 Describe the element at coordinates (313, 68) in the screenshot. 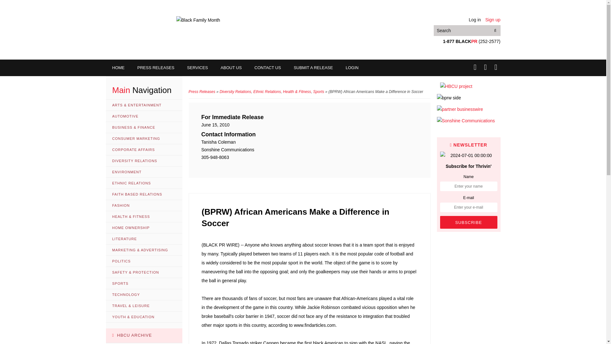

I see `SUBMIT A RELEASE` at that location.